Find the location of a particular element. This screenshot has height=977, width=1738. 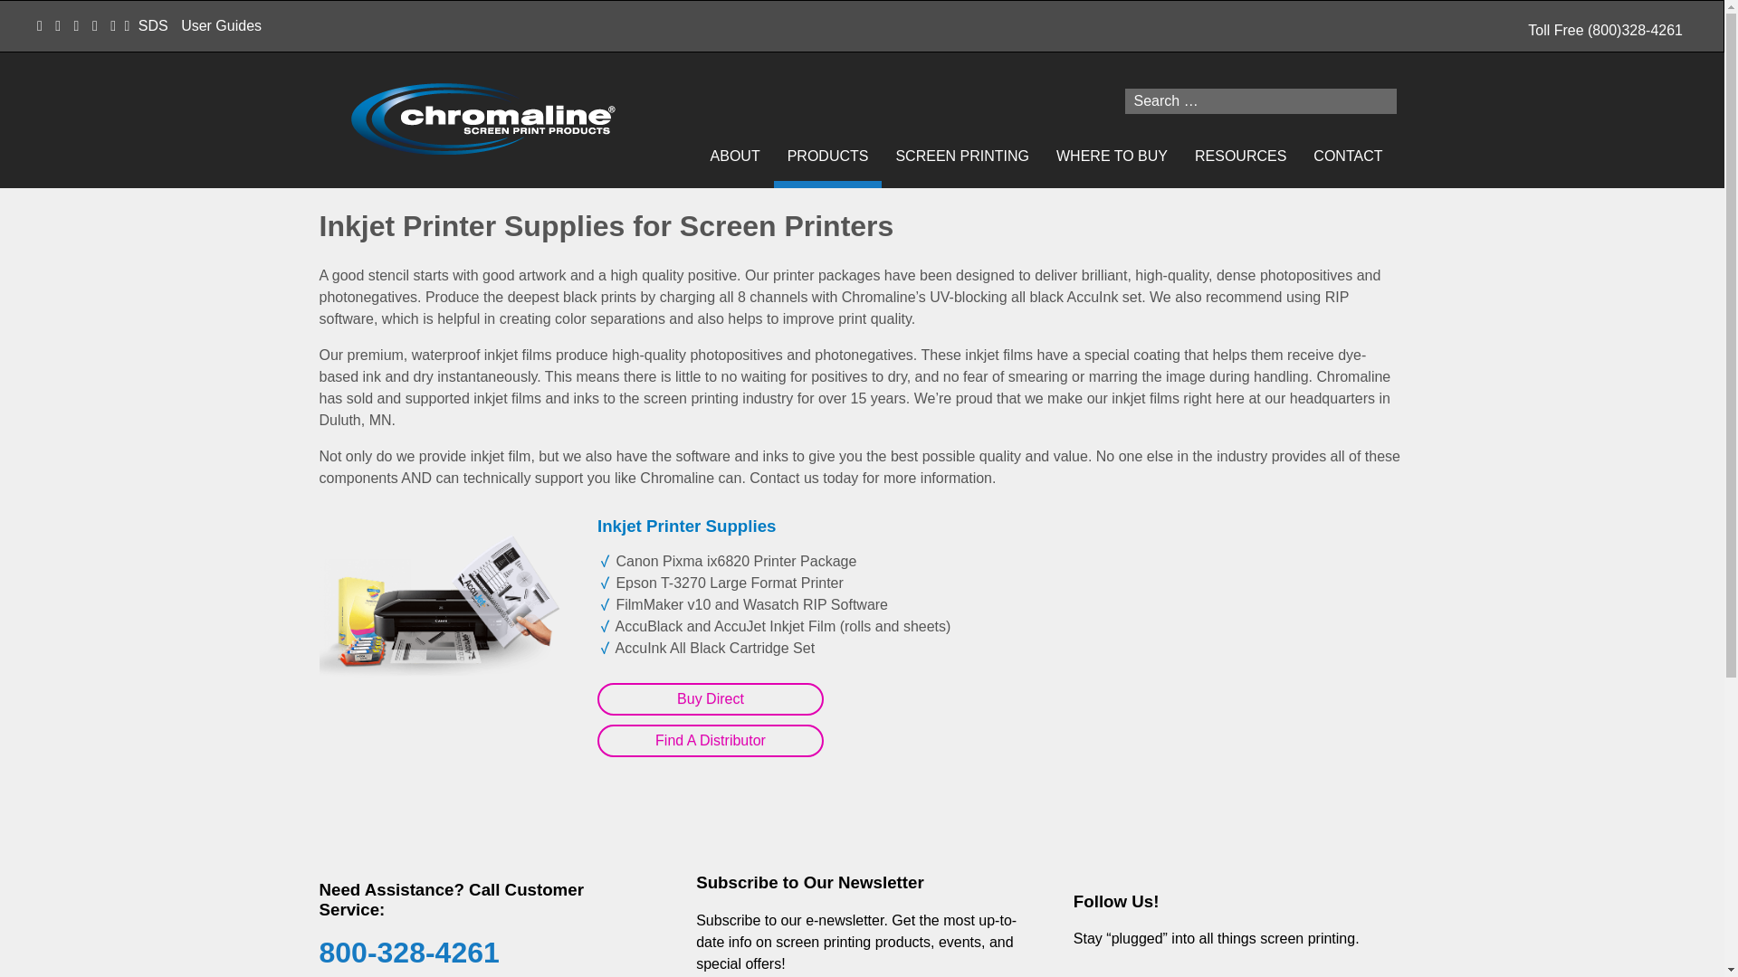

RESOURCES is located at coordinates (1240, 156).